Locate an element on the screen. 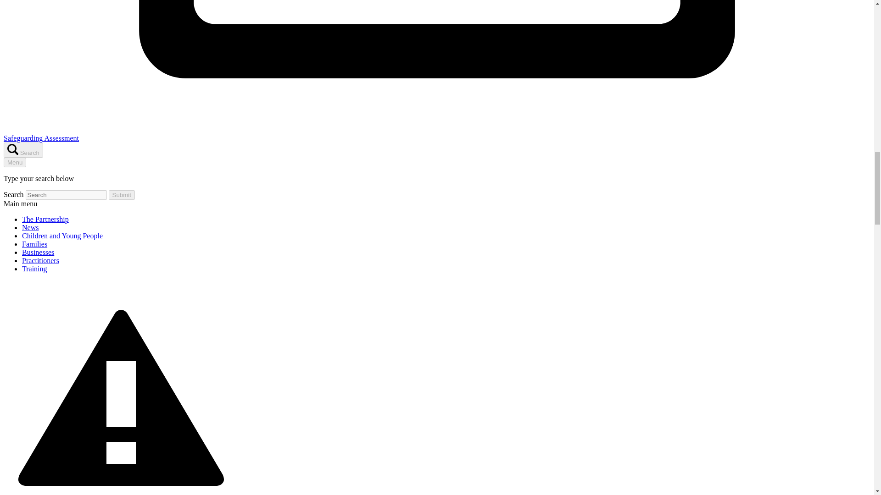 The image size is (881, 495). Children and Young People is located at coordinates (62, 236).